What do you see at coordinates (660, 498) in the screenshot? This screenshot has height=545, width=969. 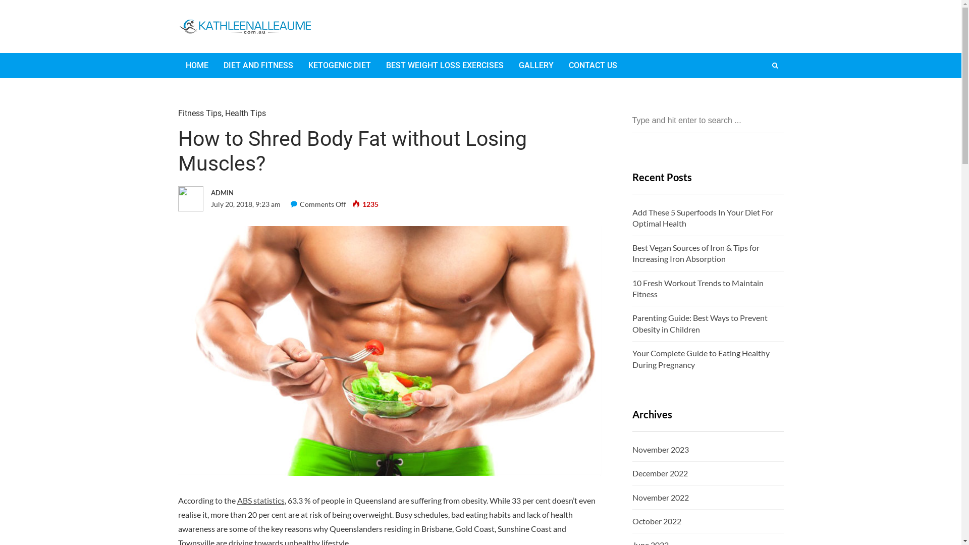 I see `November 2022` at bounding box center [660, 498].